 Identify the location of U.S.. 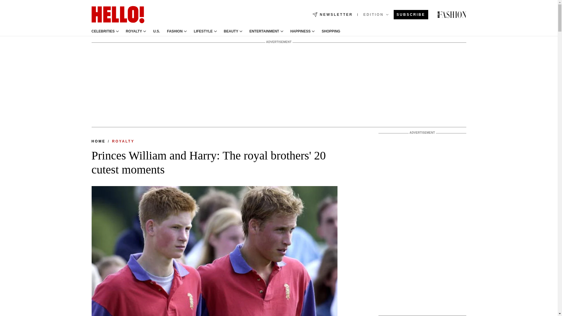
(156, 31).